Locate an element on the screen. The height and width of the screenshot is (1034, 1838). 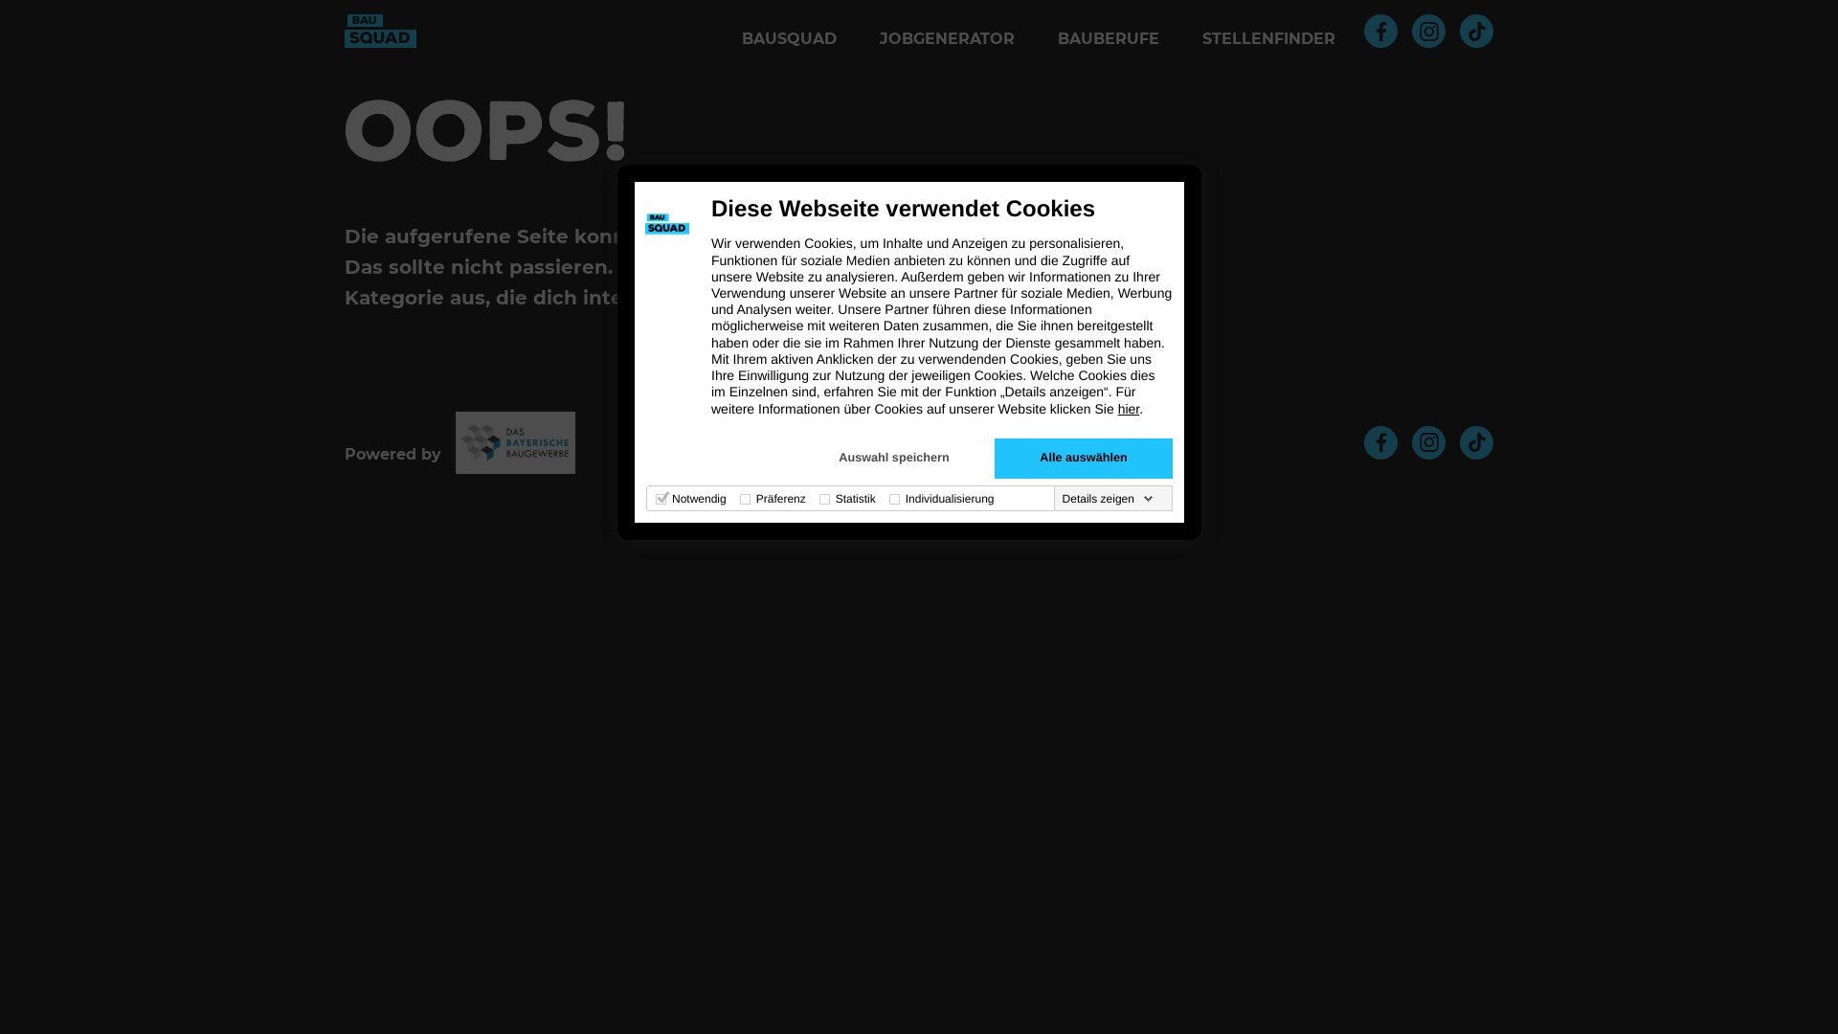
Skip to content is located at coordinates (0, 63).